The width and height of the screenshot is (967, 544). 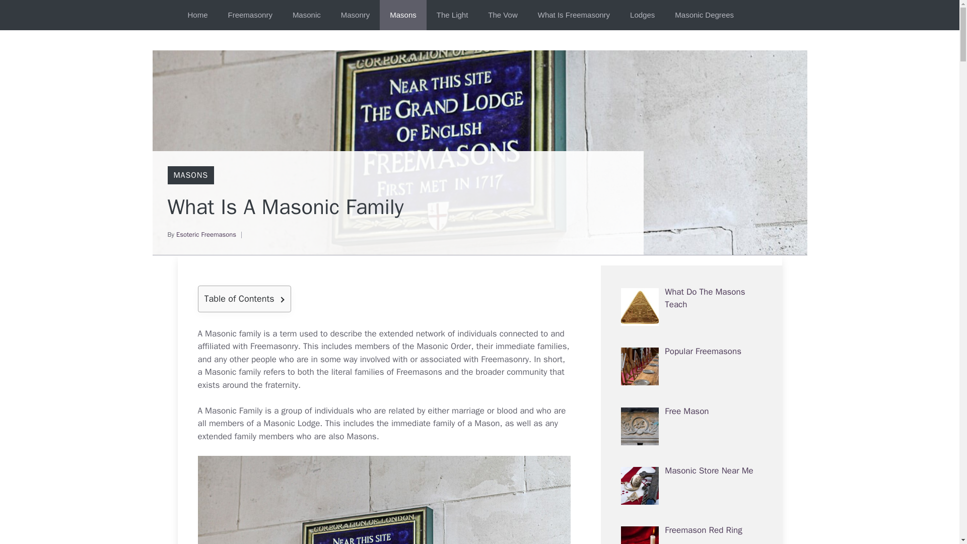 I want to click on MASONS, so click(x=190, y=175).